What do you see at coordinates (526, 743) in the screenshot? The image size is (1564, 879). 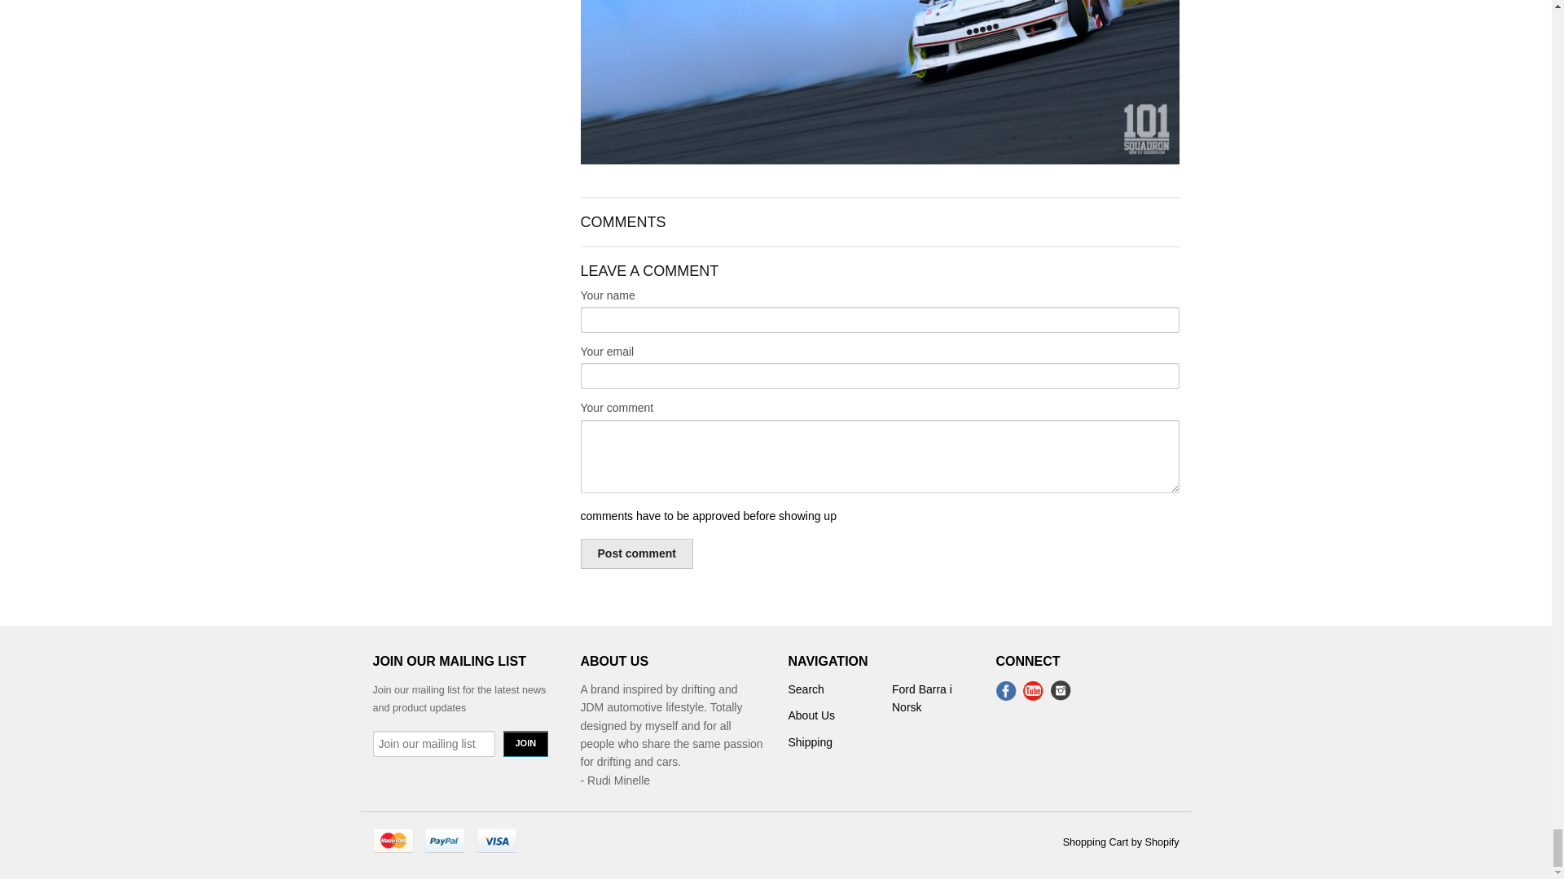 I see `JOIN` at bounding box center [526, 743].